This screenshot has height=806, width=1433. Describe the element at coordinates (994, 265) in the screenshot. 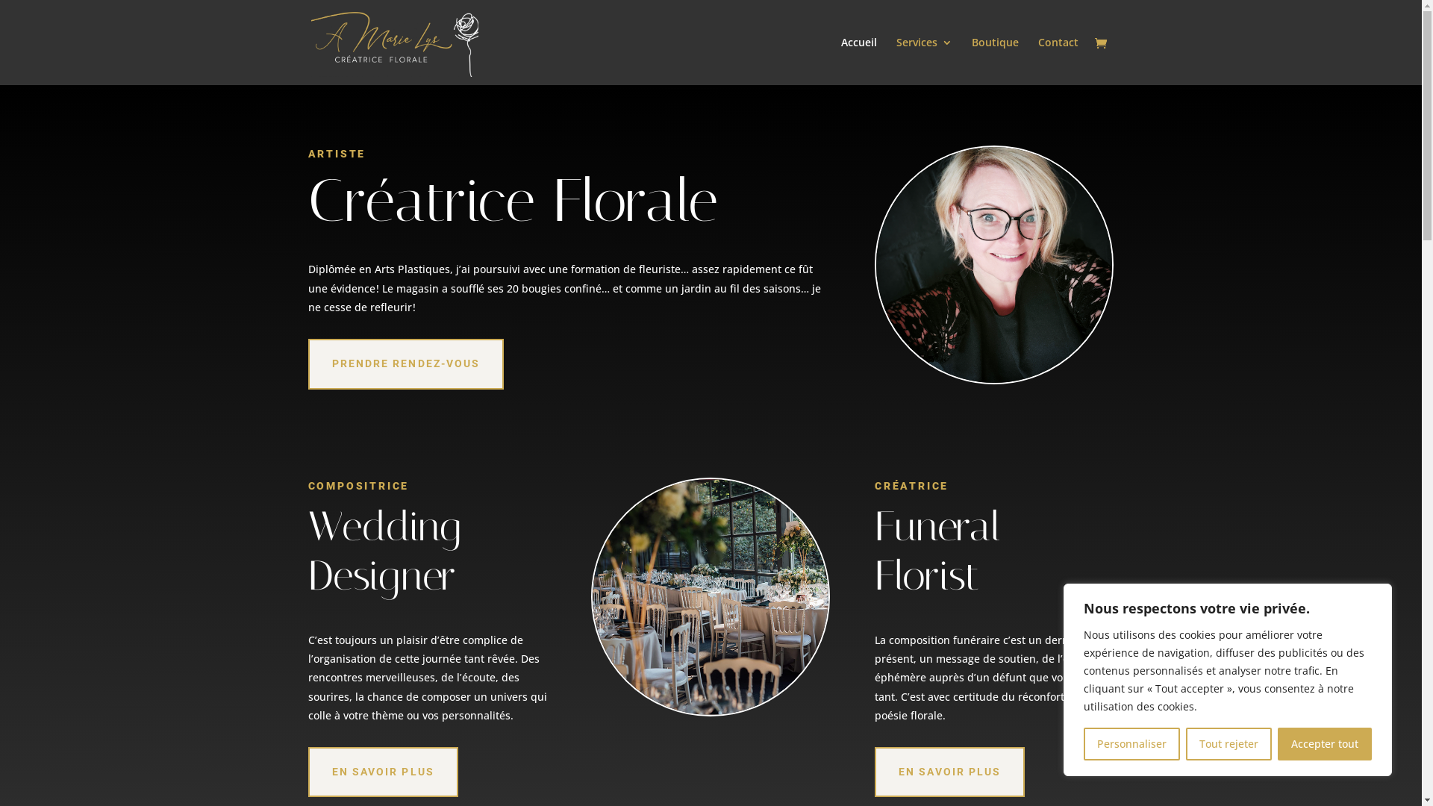

I see `B612_20230522_193004_506` at that location.